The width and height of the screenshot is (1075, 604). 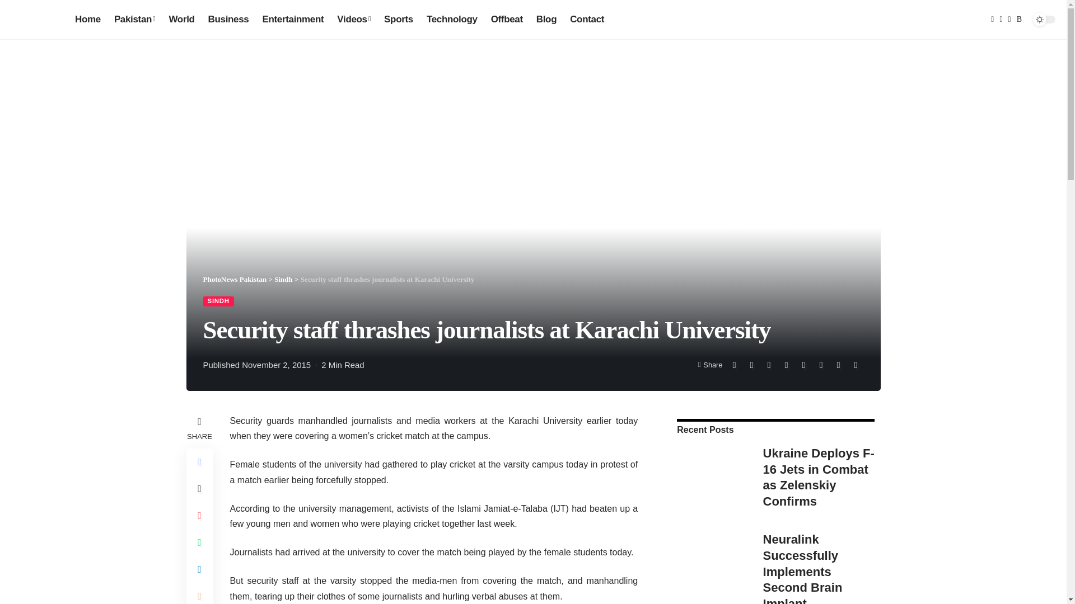 I want to click on Pakistan, so click(x=134, y=19).